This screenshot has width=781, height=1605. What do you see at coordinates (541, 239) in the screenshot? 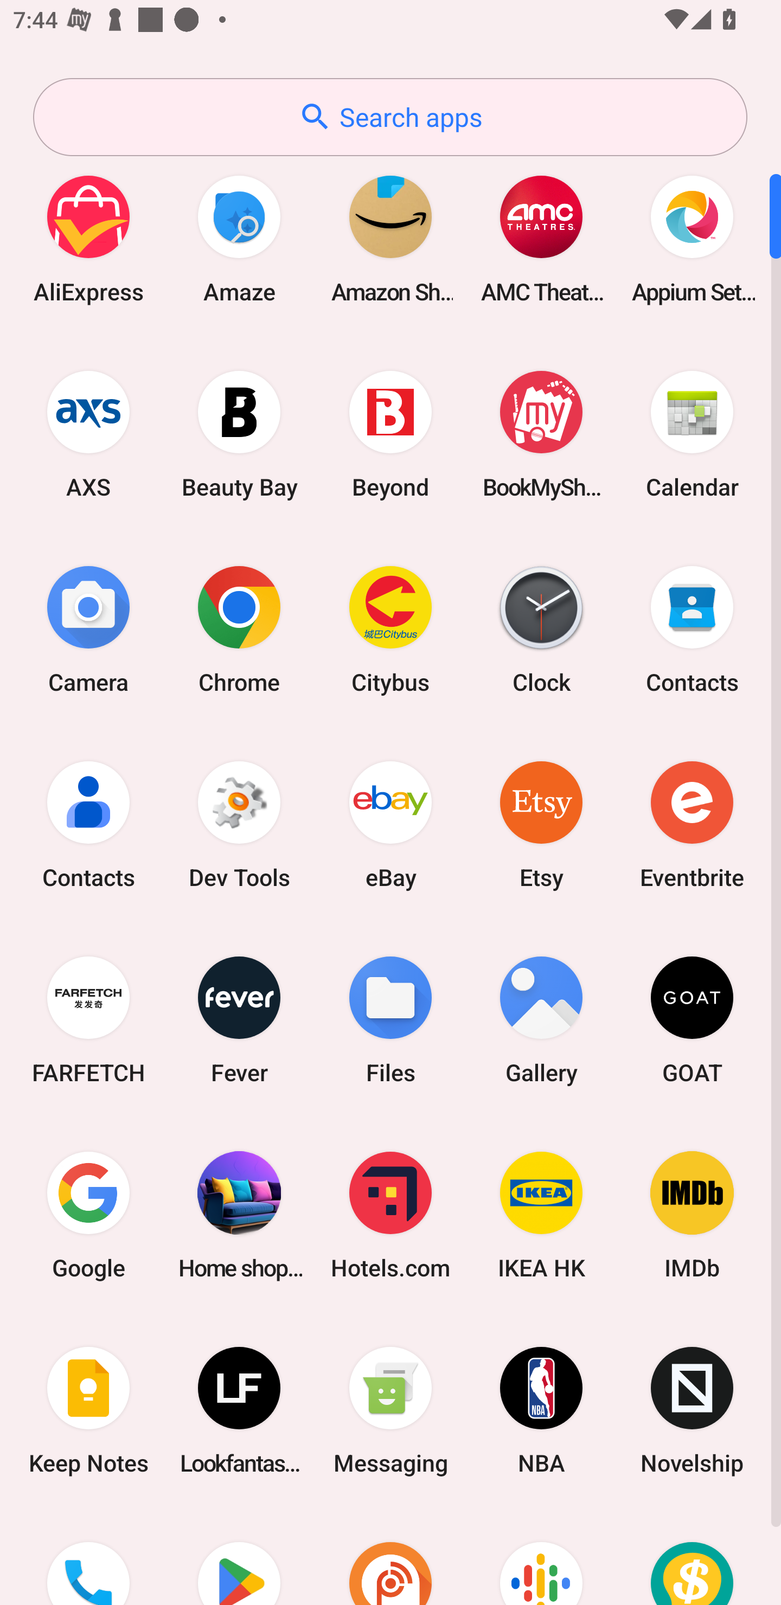
I see `AMC Theatres` at bounding box center [541, 239].